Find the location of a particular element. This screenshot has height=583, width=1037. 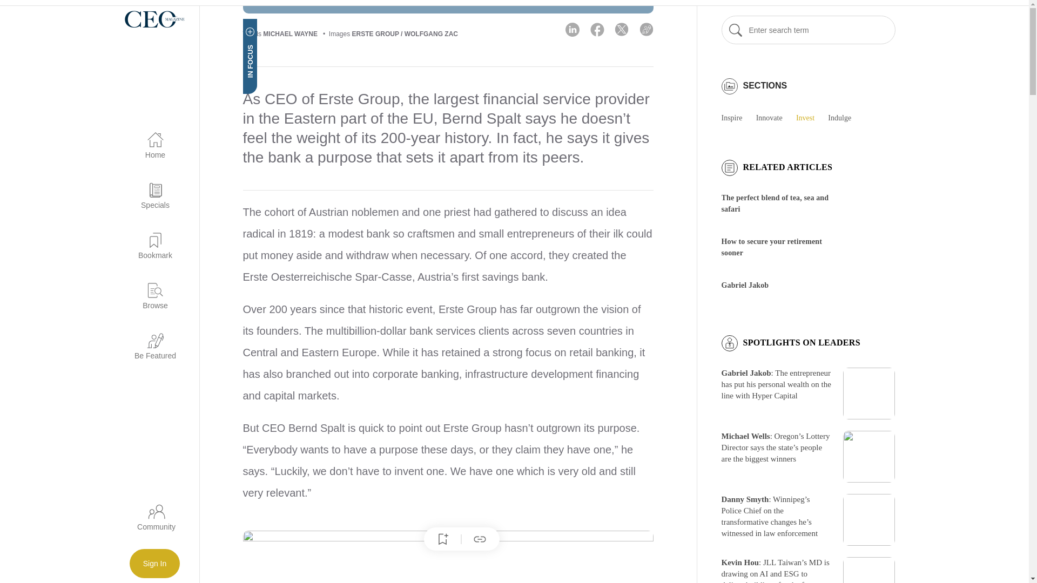

Indulge is located at coordinates (845, 118).